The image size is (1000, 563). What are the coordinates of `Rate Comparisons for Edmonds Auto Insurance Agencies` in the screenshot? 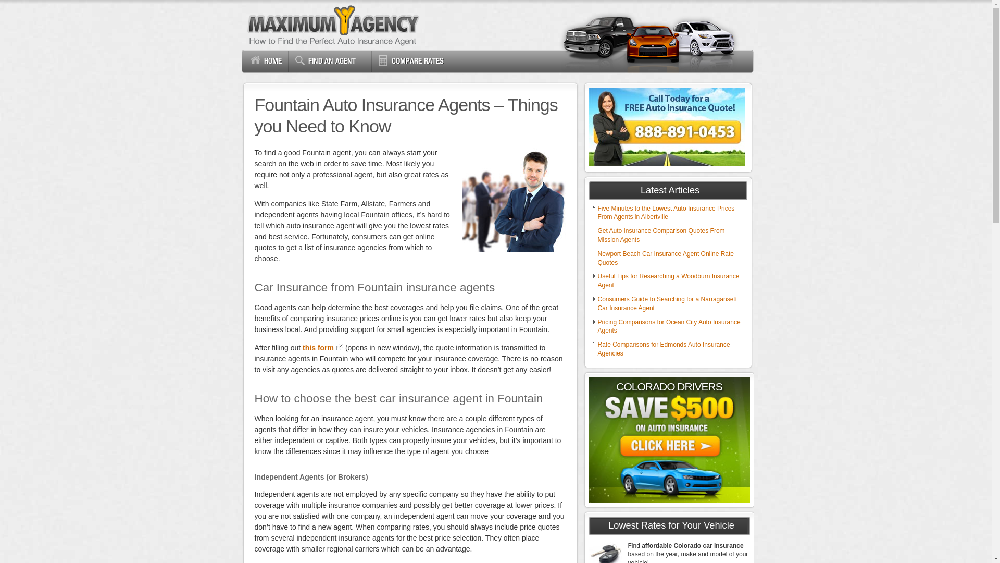 It's located at (664, 349).